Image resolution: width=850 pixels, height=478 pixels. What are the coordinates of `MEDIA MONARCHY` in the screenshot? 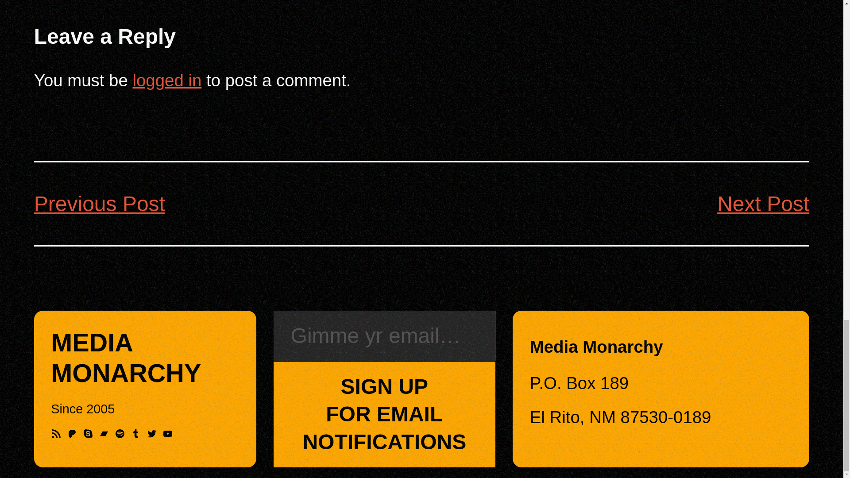 It's located at (126, 358).